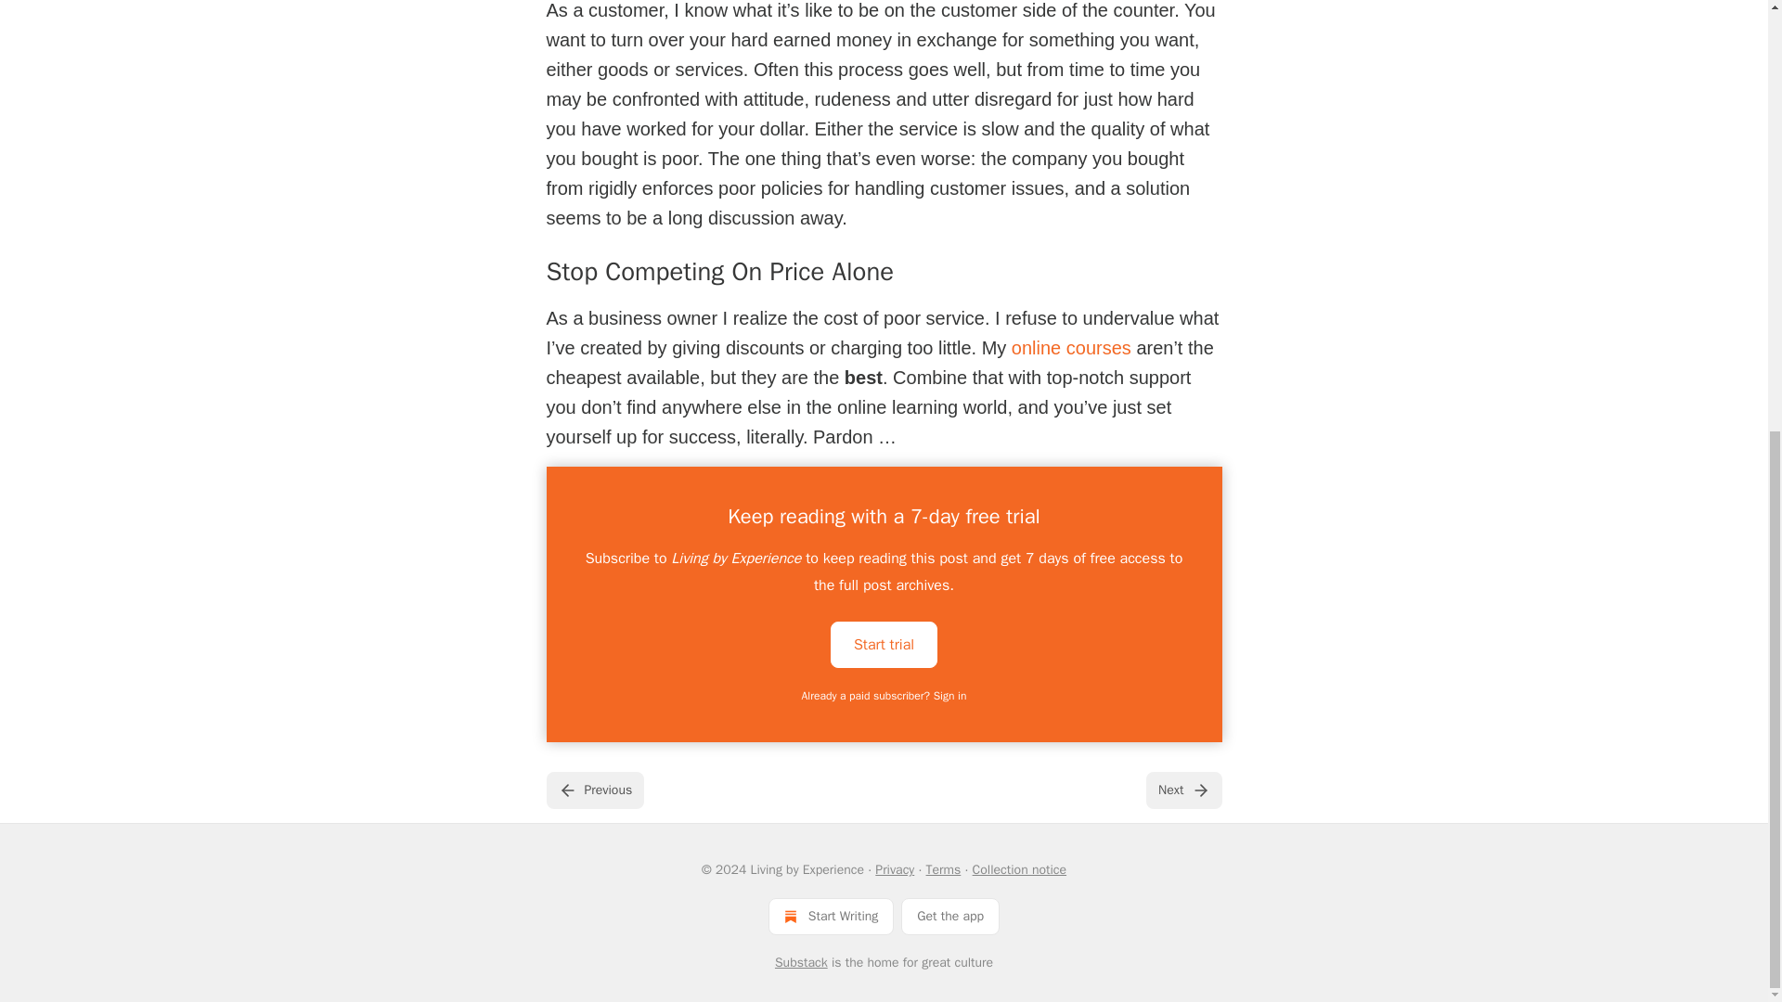  Describe the element at coordinates (594, 790) in the screenshot. I see `Previous` at that location.